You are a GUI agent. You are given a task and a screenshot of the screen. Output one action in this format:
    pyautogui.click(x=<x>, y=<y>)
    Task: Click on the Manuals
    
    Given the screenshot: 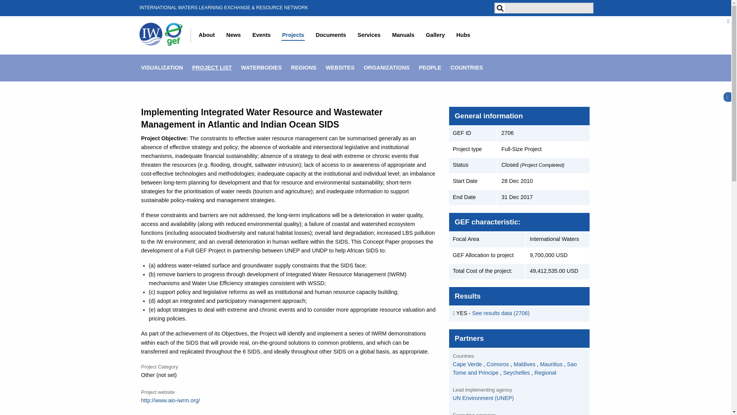 What is the action you would take?
    pyautogui.click(x=403, y=35)
    